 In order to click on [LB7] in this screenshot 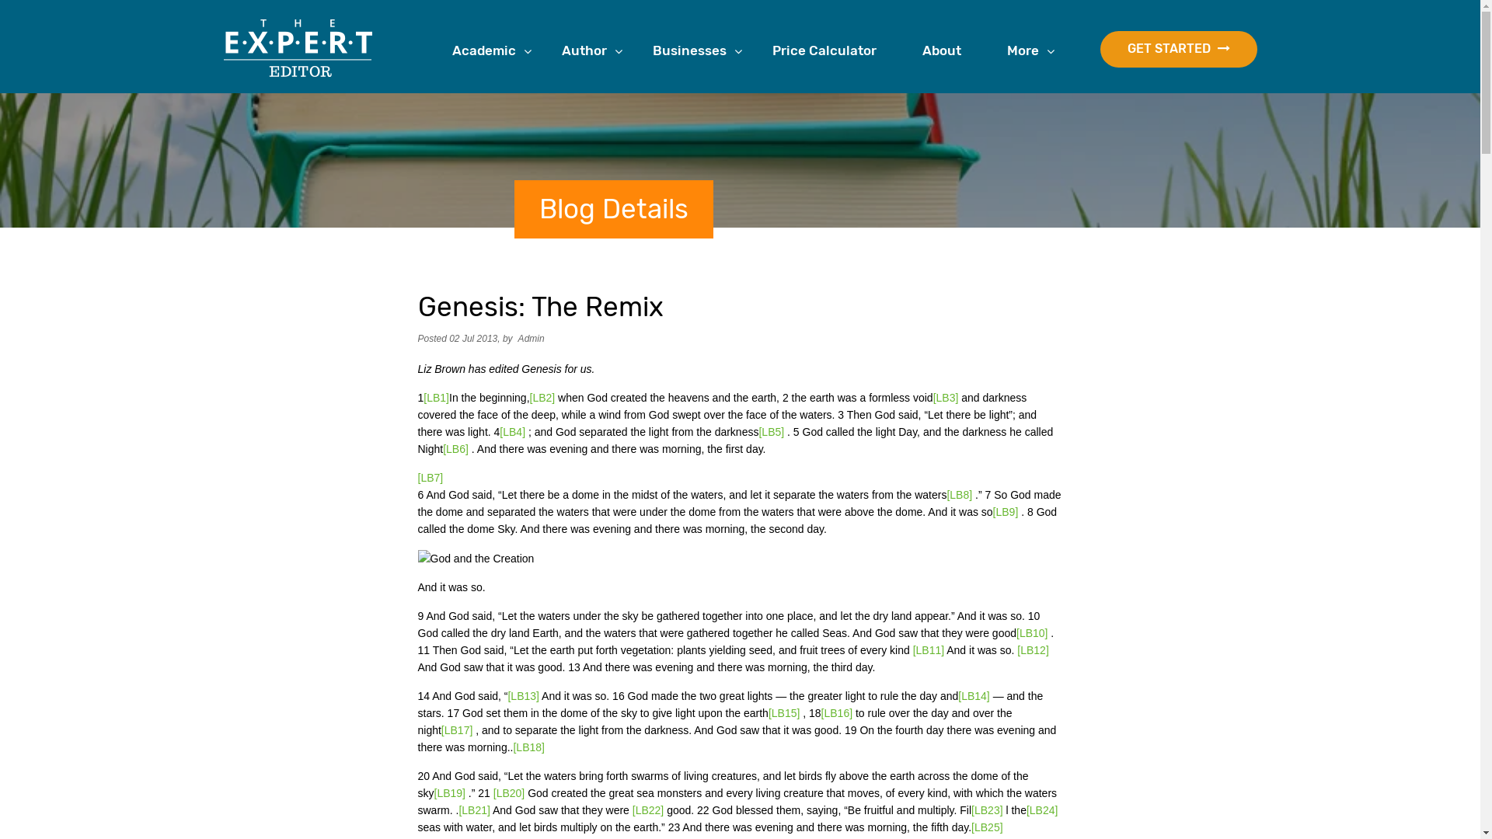, I will do `click(431, 478)`.